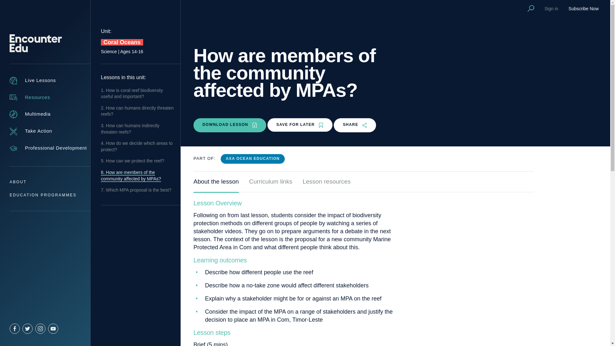  What do you see at coordinates (131, 176) in the screenshot?
I see `6. How are members of the community affected by MPAs?` at bounding box center [131, 176].